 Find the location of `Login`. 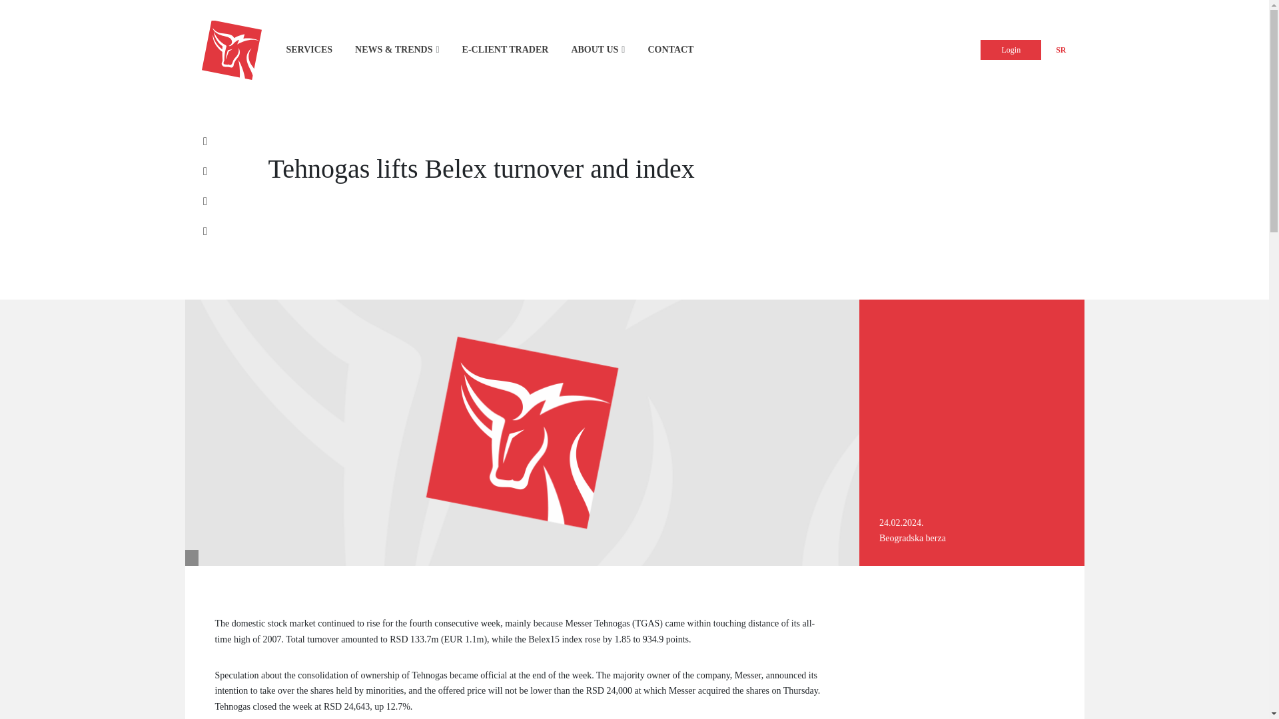

Login is located at coordinates (1011, 49).